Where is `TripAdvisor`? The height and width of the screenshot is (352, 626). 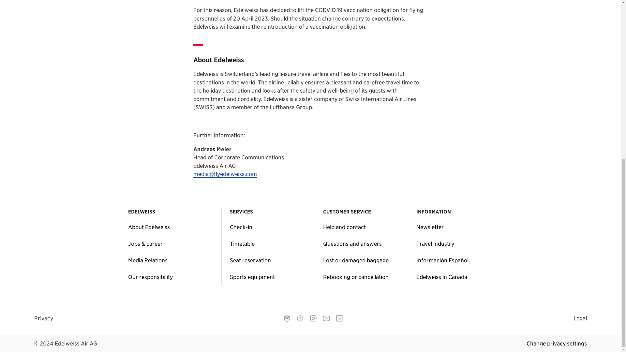
TripAdvisor is located at coordinates (287, 318).